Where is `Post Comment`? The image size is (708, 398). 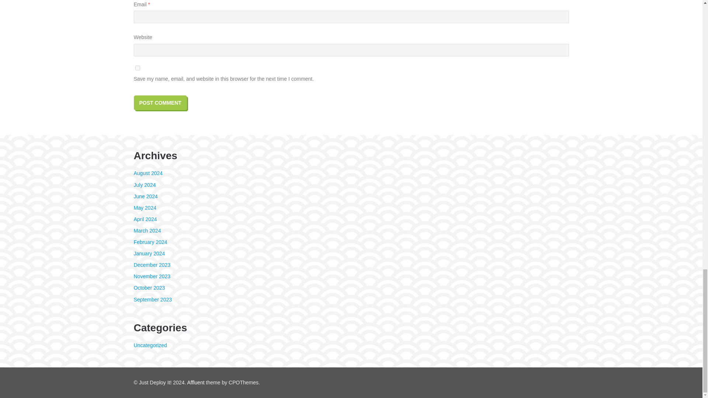
Post Comment is located at coordinates (160, 102).